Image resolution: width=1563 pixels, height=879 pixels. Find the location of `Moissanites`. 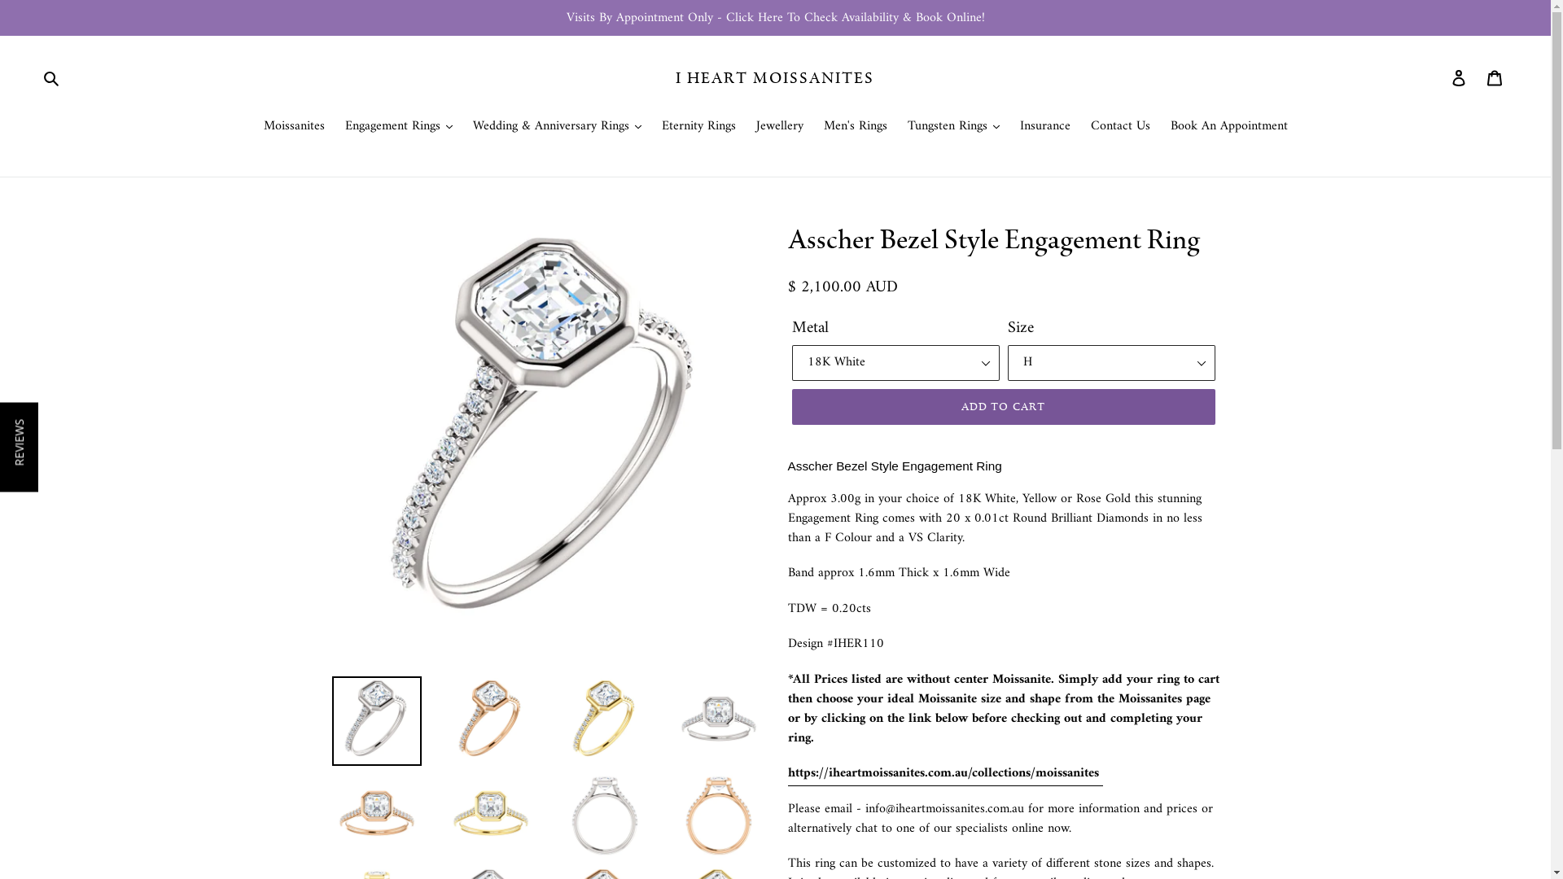

Moissanites is located at coordinates (295, 127).